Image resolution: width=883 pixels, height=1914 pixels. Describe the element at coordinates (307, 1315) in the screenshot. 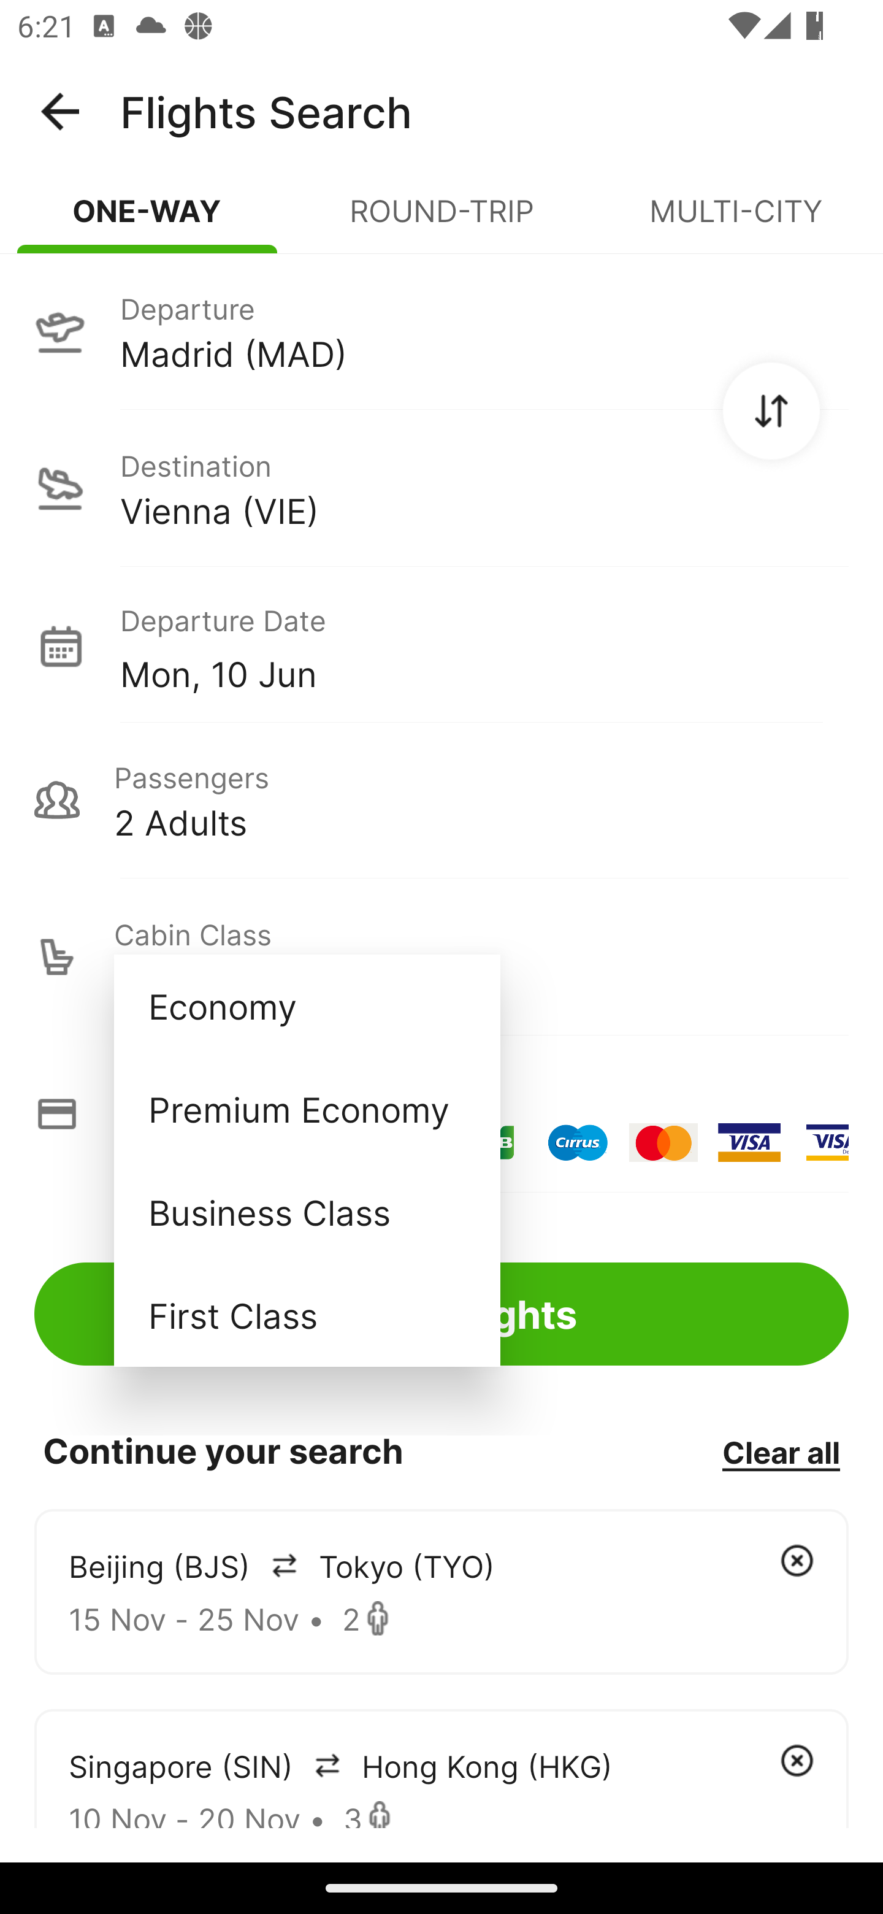

I see `First Class` at that location.